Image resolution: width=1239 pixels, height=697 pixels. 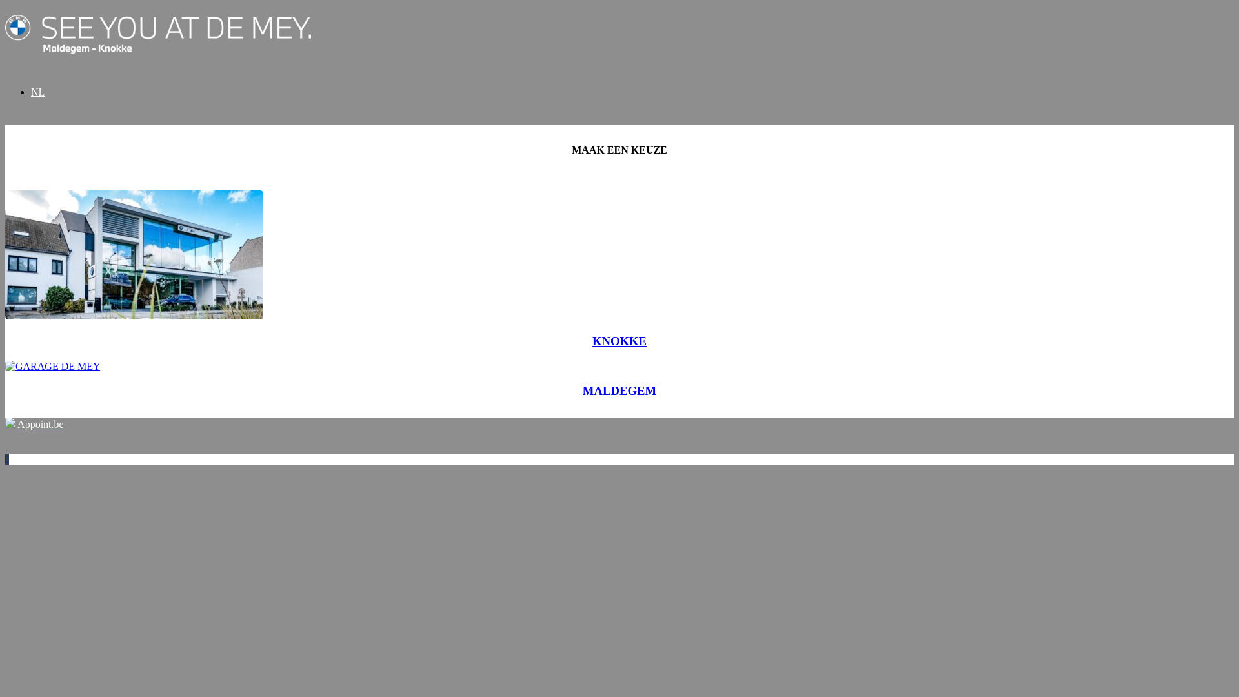 I want to click on NL, so click(x=632, y=92).